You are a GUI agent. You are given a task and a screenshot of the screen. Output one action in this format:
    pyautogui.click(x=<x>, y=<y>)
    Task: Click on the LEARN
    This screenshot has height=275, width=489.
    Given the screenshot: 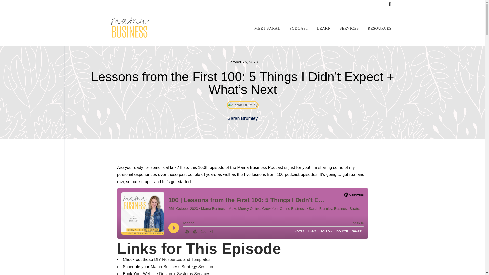 What is the action you would take?
    pyautogui.click(x=320, y=28)
    